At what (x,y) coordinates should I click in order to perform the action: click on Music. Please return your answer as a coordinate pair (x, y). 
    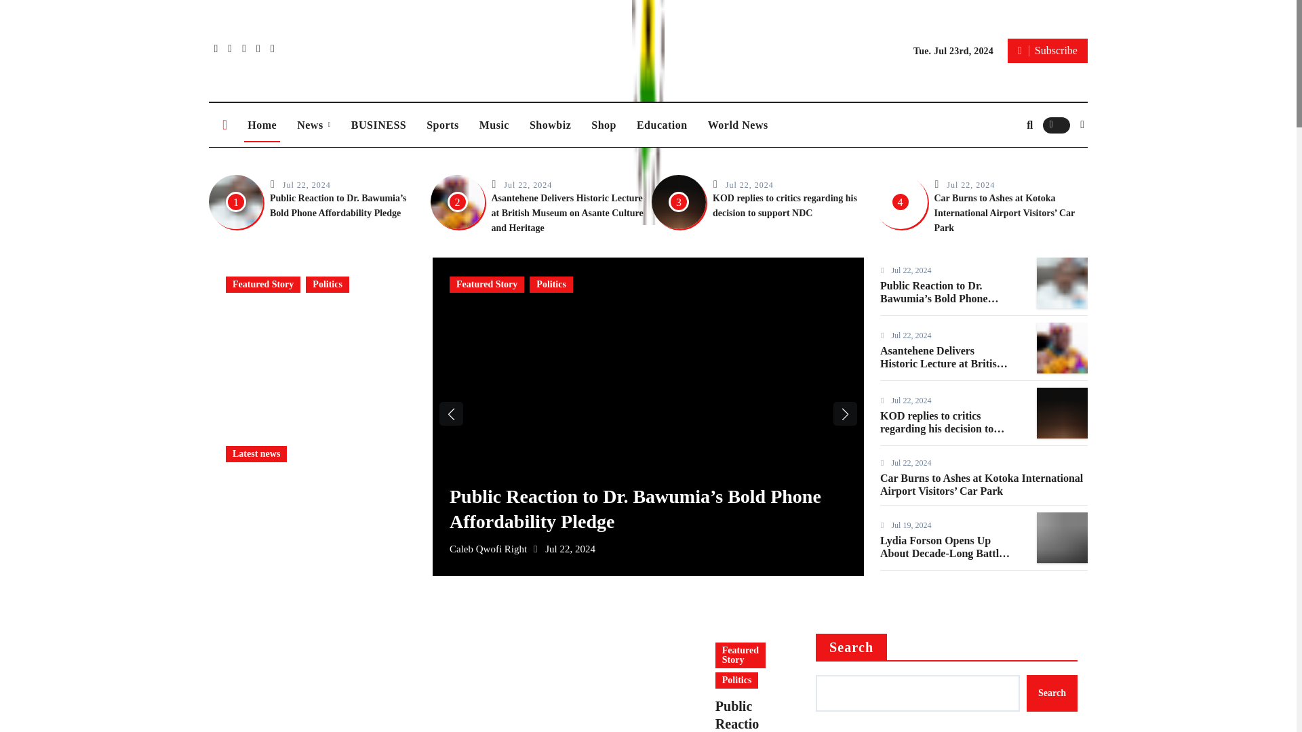
    Looking at the image, I should click on (494, 125).